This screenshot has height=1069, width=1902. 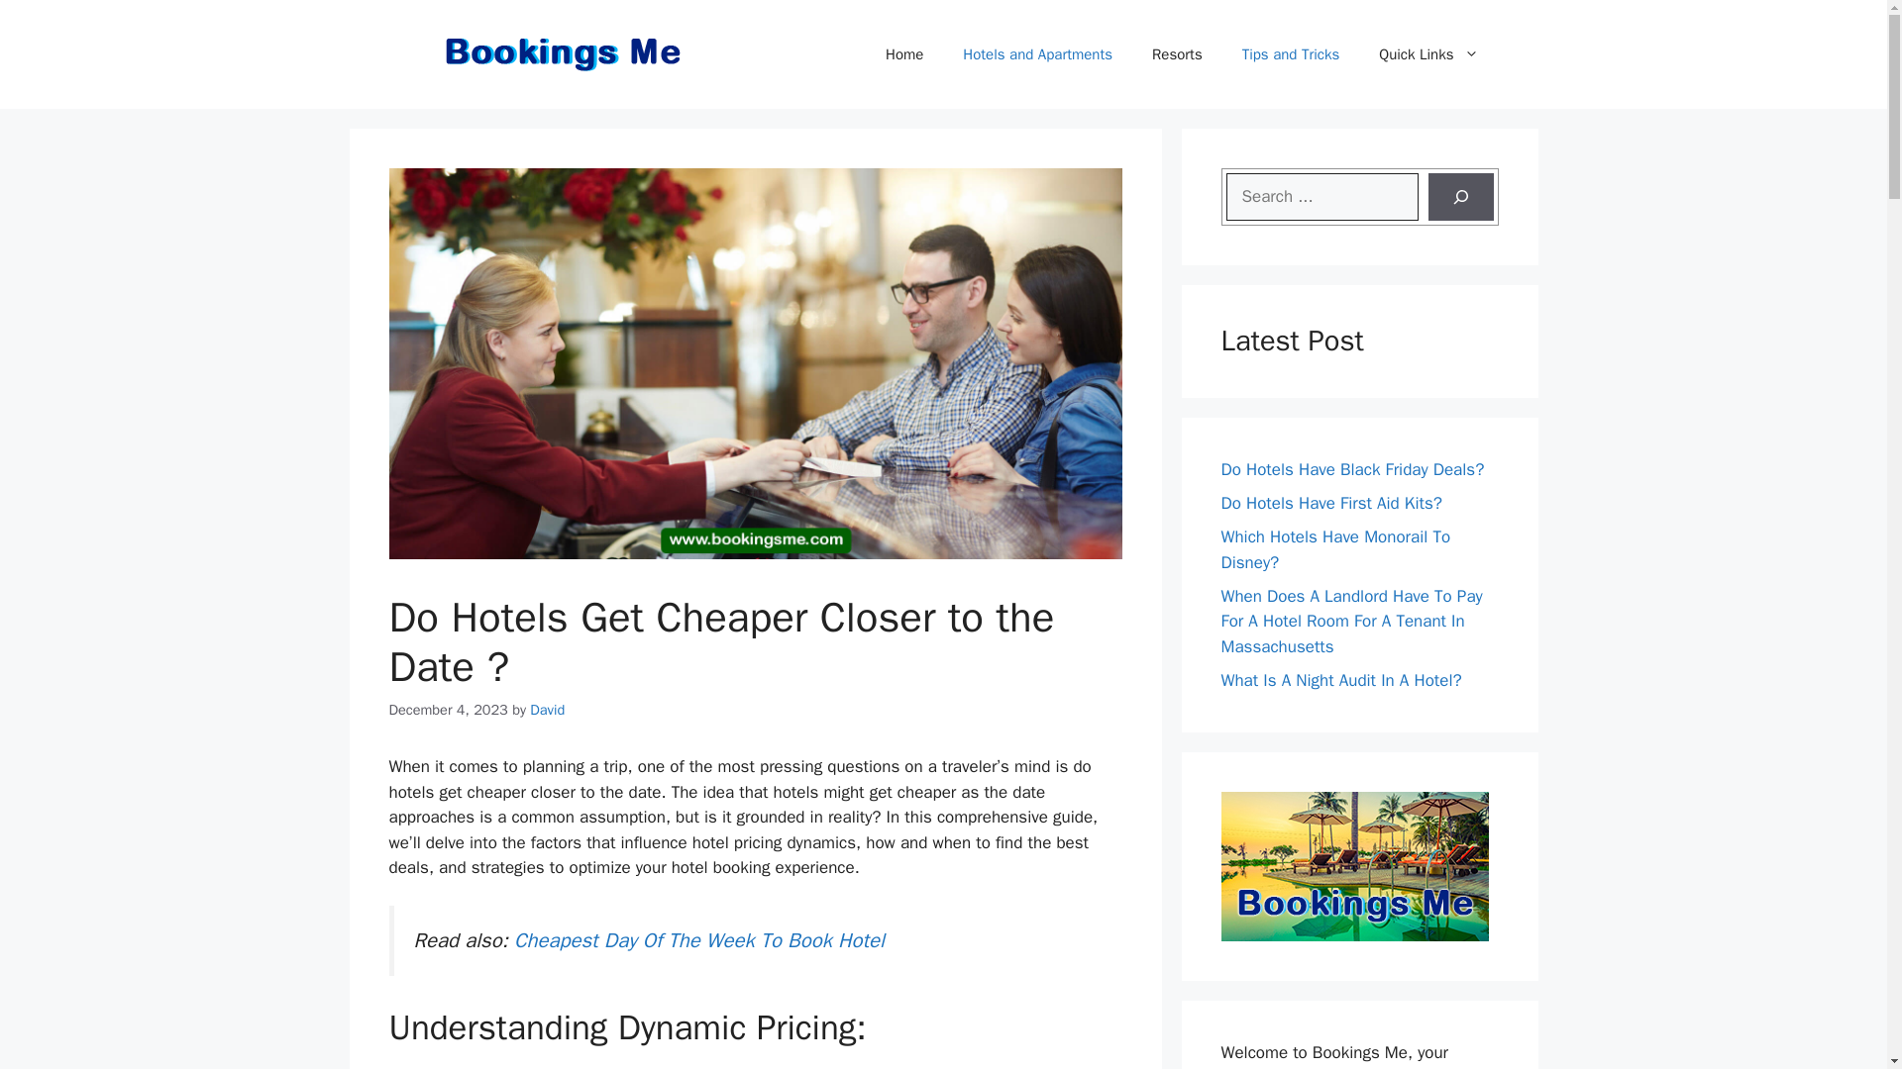 What do you see at coordinates (1428, 53) in the screenshot?
I see `Quick Links` at bounding box center [1428, 53].